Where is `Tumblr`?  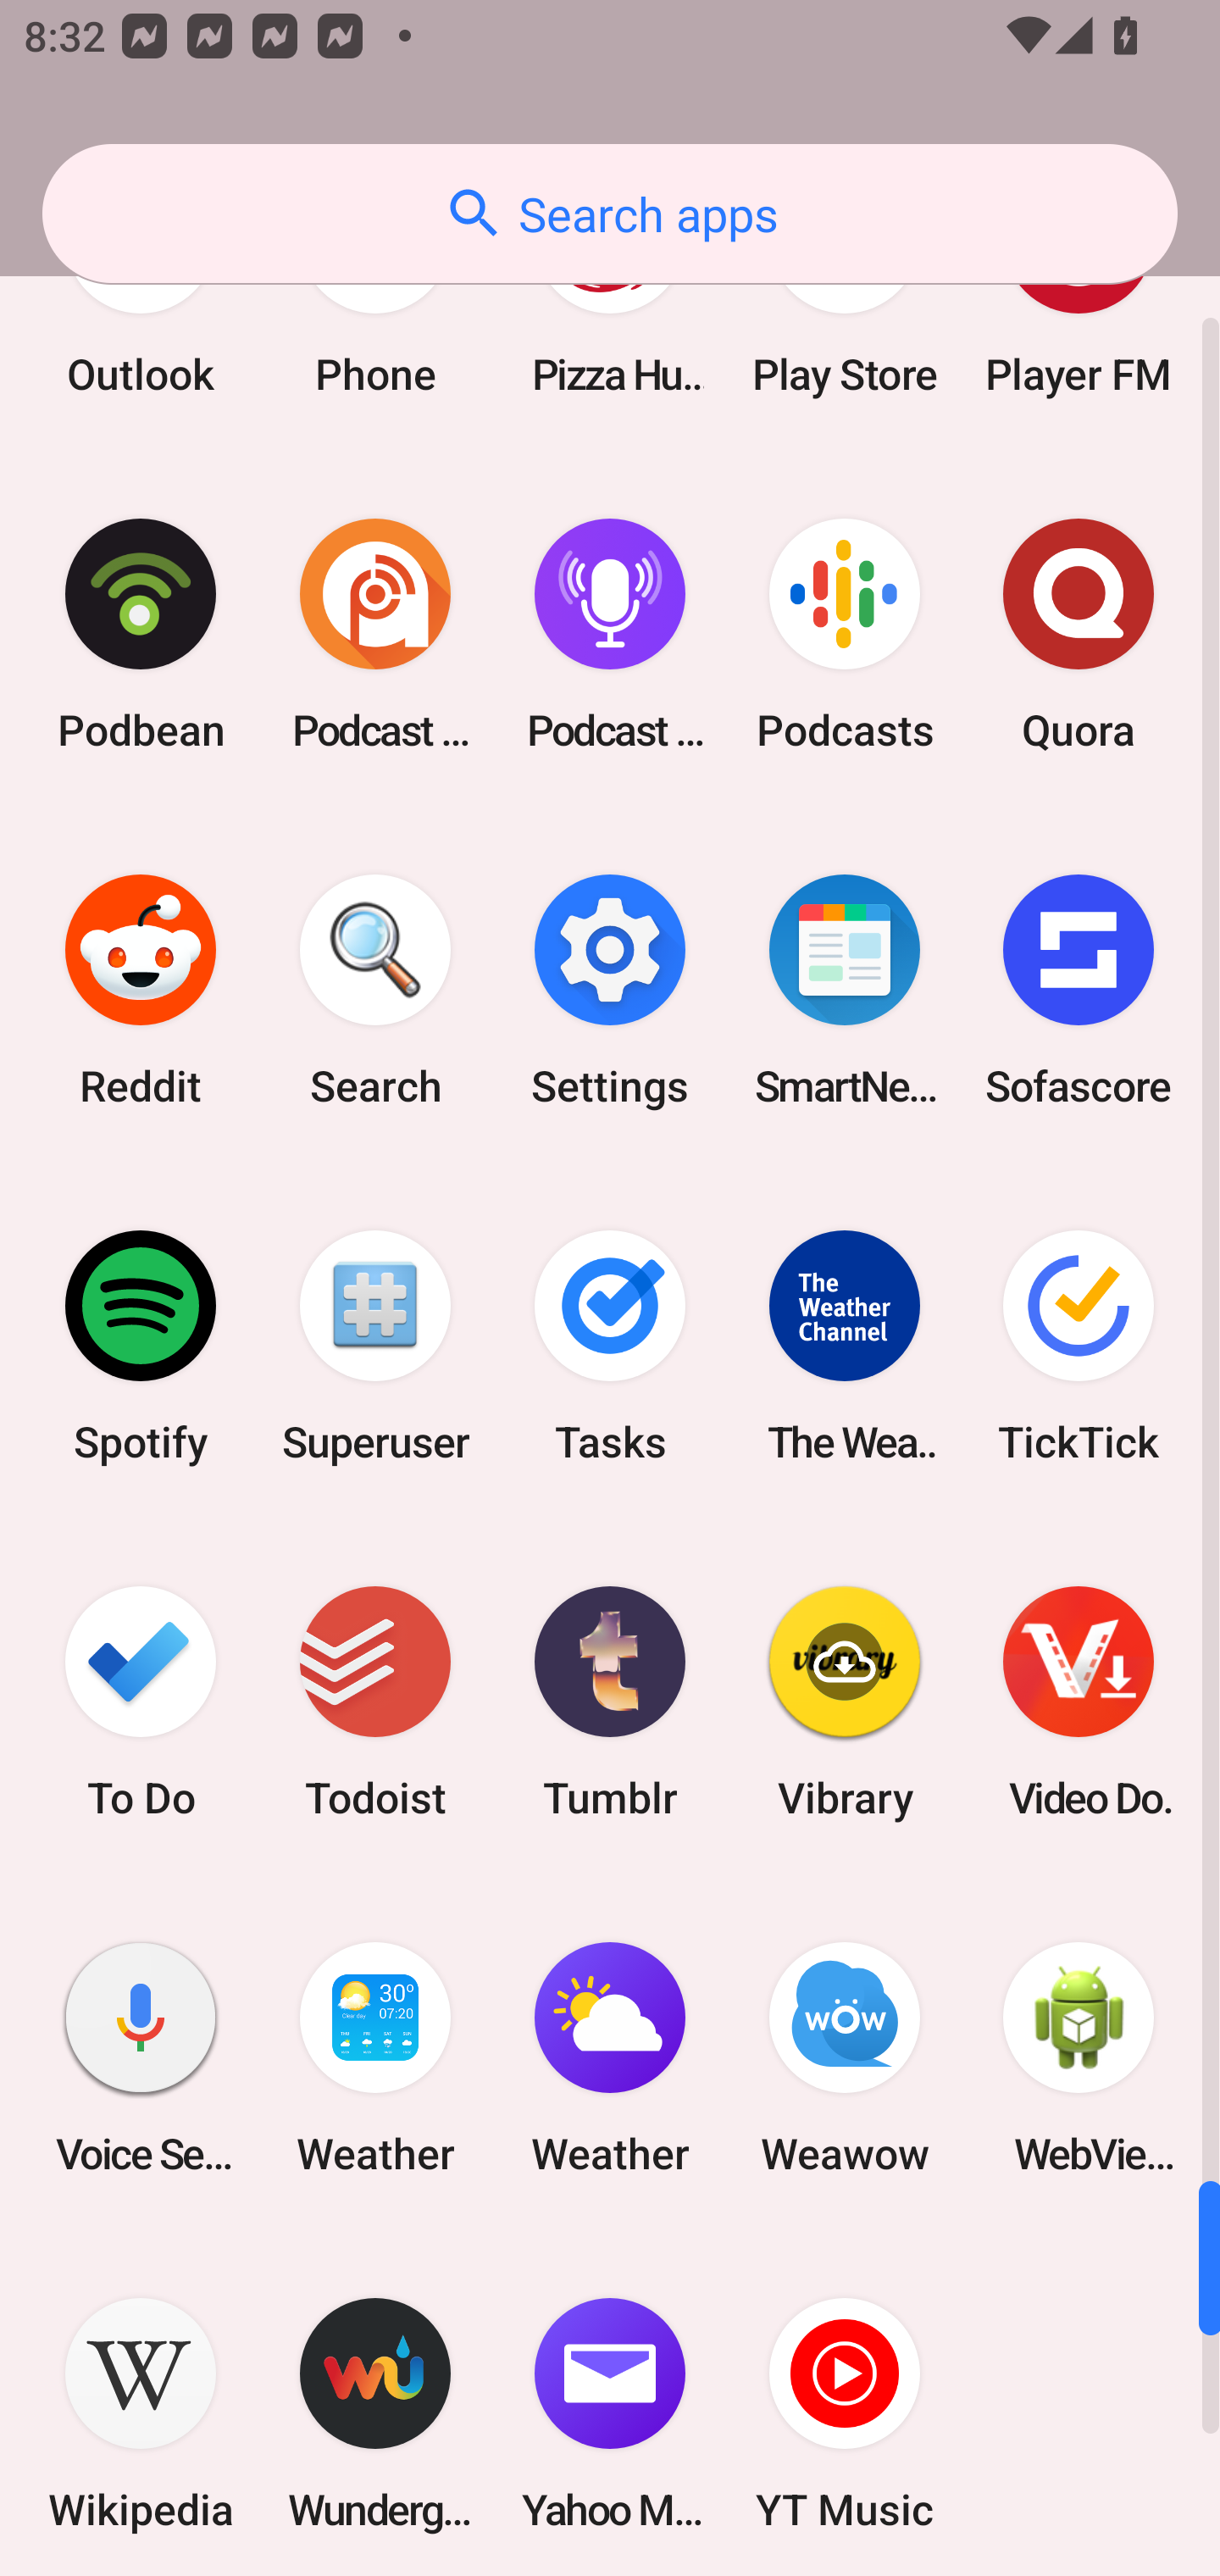
Tumblr is located at coordinates (610, 1702).